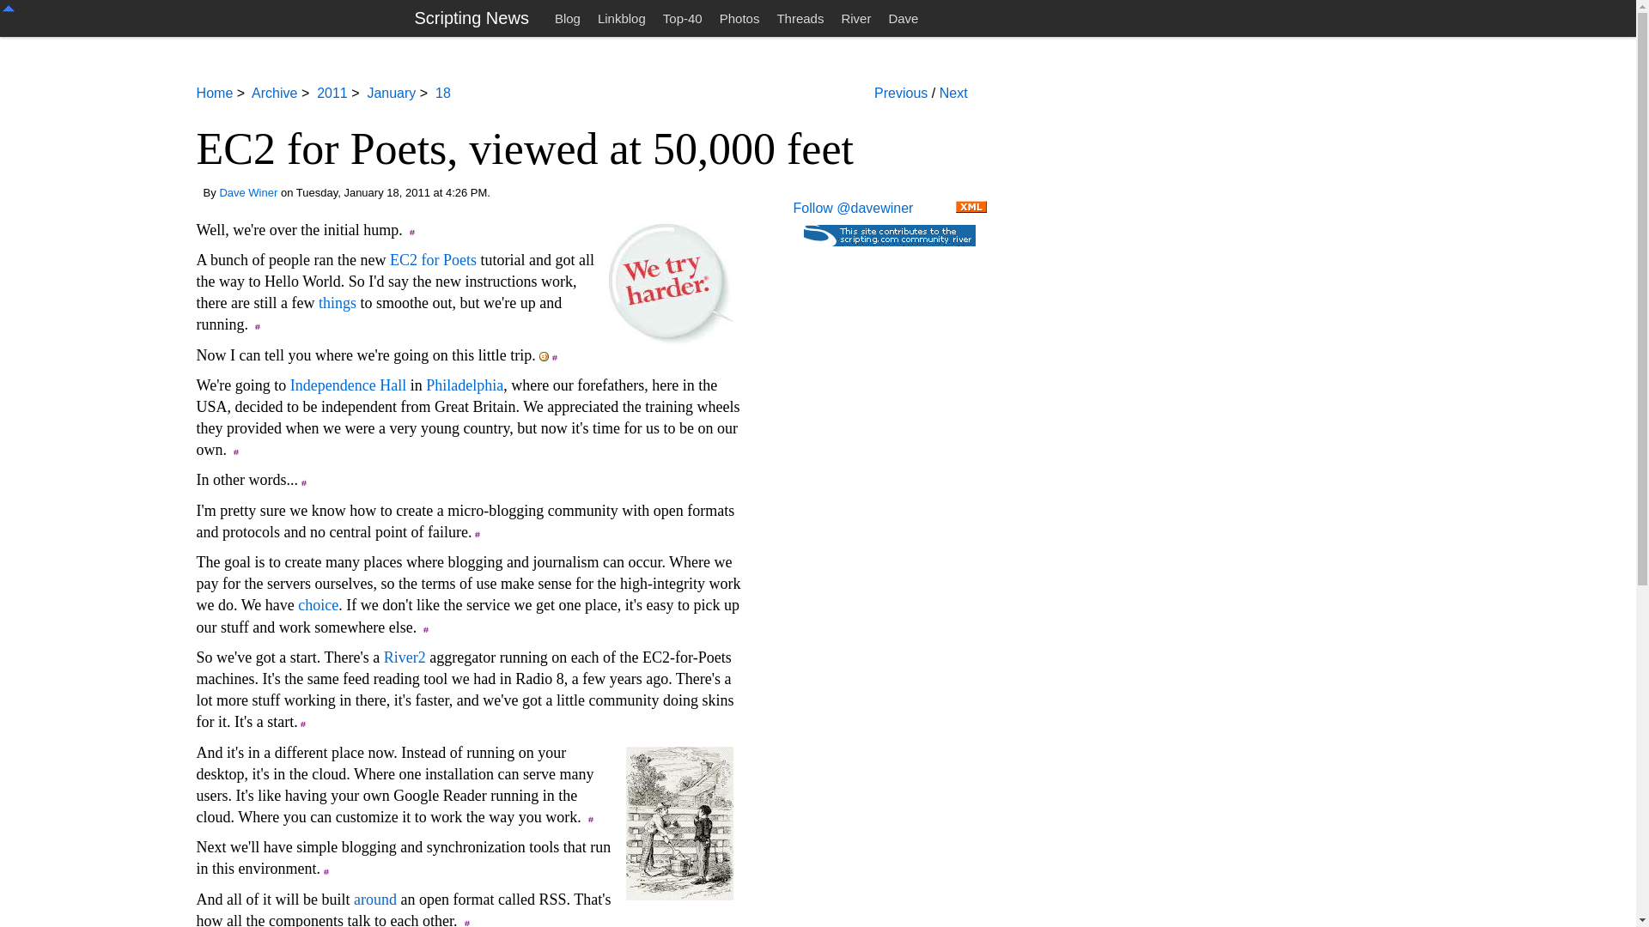 The height and width of the screenshot is (927, 1649). I want to click on Photos, so click(739, 18).